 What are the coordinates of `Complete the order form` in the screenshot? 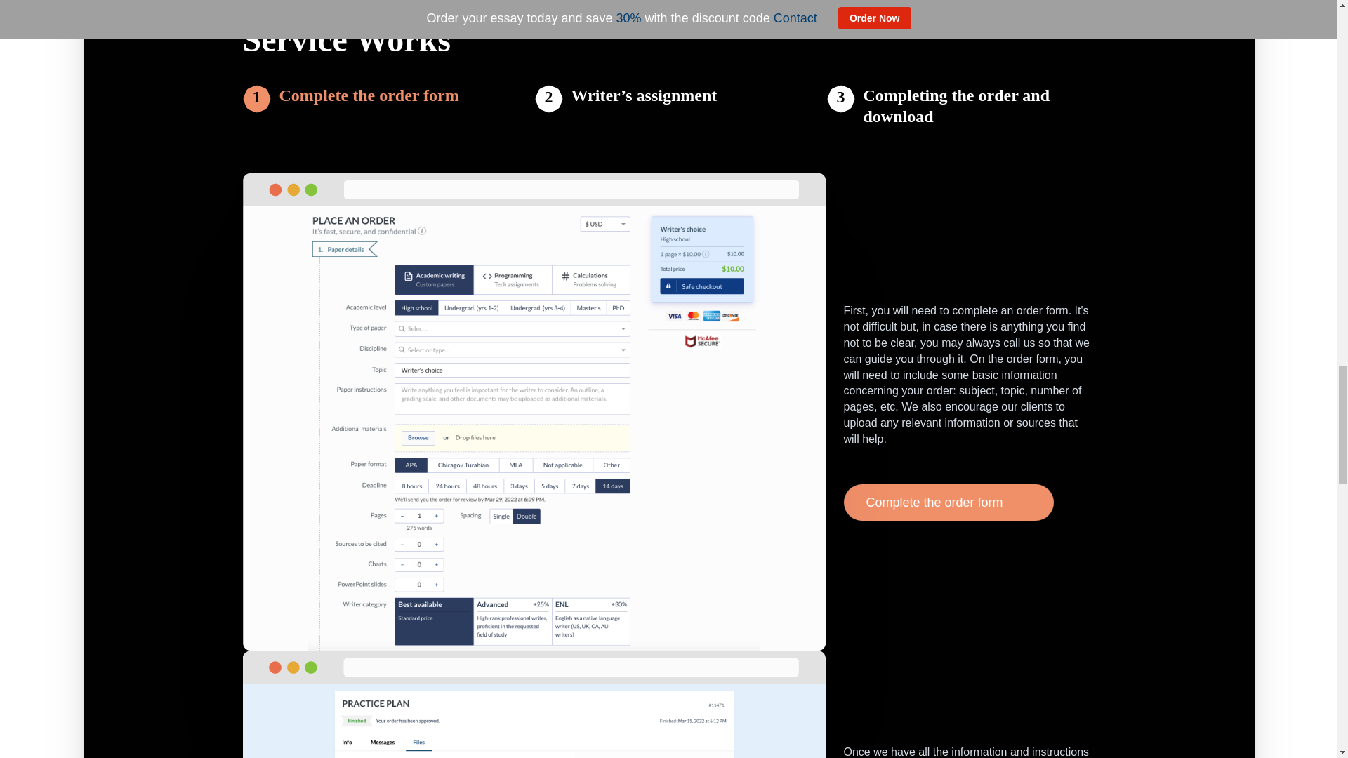 It's located at (949, 503).